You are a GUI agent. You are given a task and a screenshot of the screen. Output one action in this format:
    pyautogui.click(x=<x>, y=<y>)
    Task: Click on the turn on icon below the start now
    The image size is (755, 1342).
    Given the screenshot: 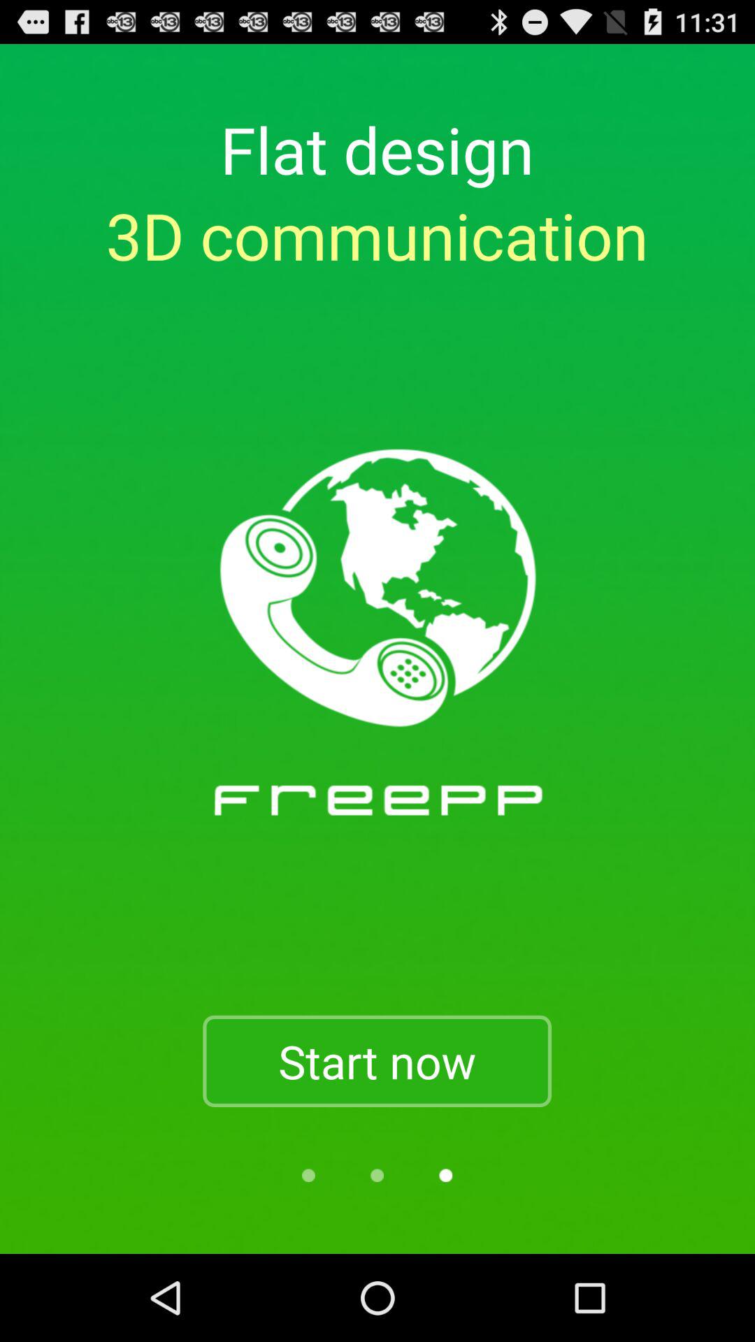 What is the action you would take?
    pyautogui.click(x=446, y=1176)
    